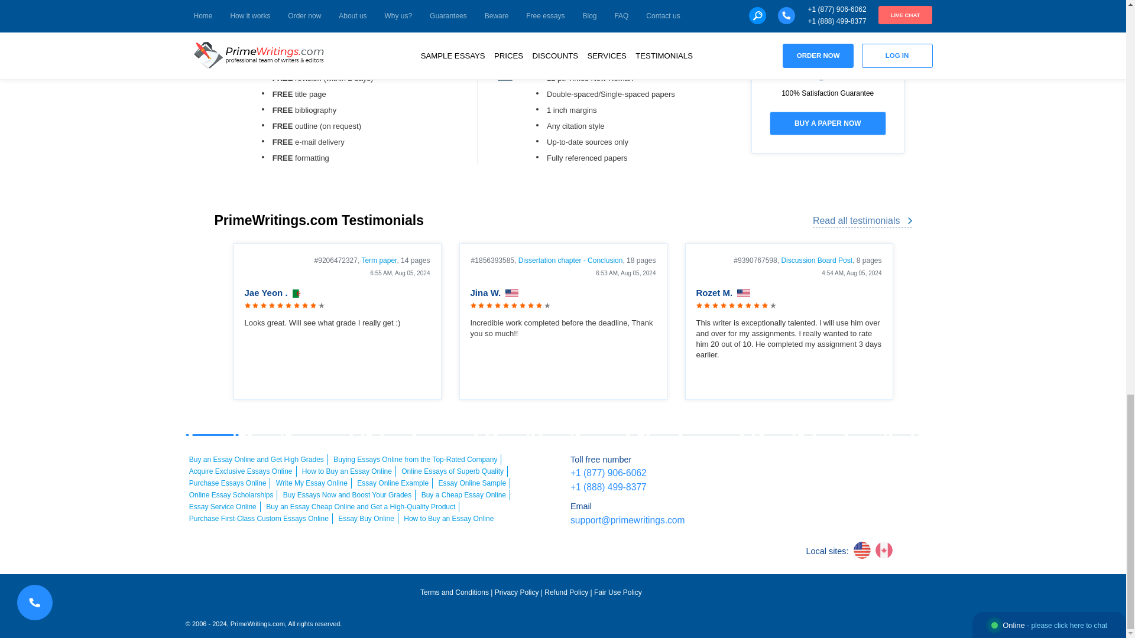 The image size is (1135, 638). I want to click on USA, so click(744, 294).